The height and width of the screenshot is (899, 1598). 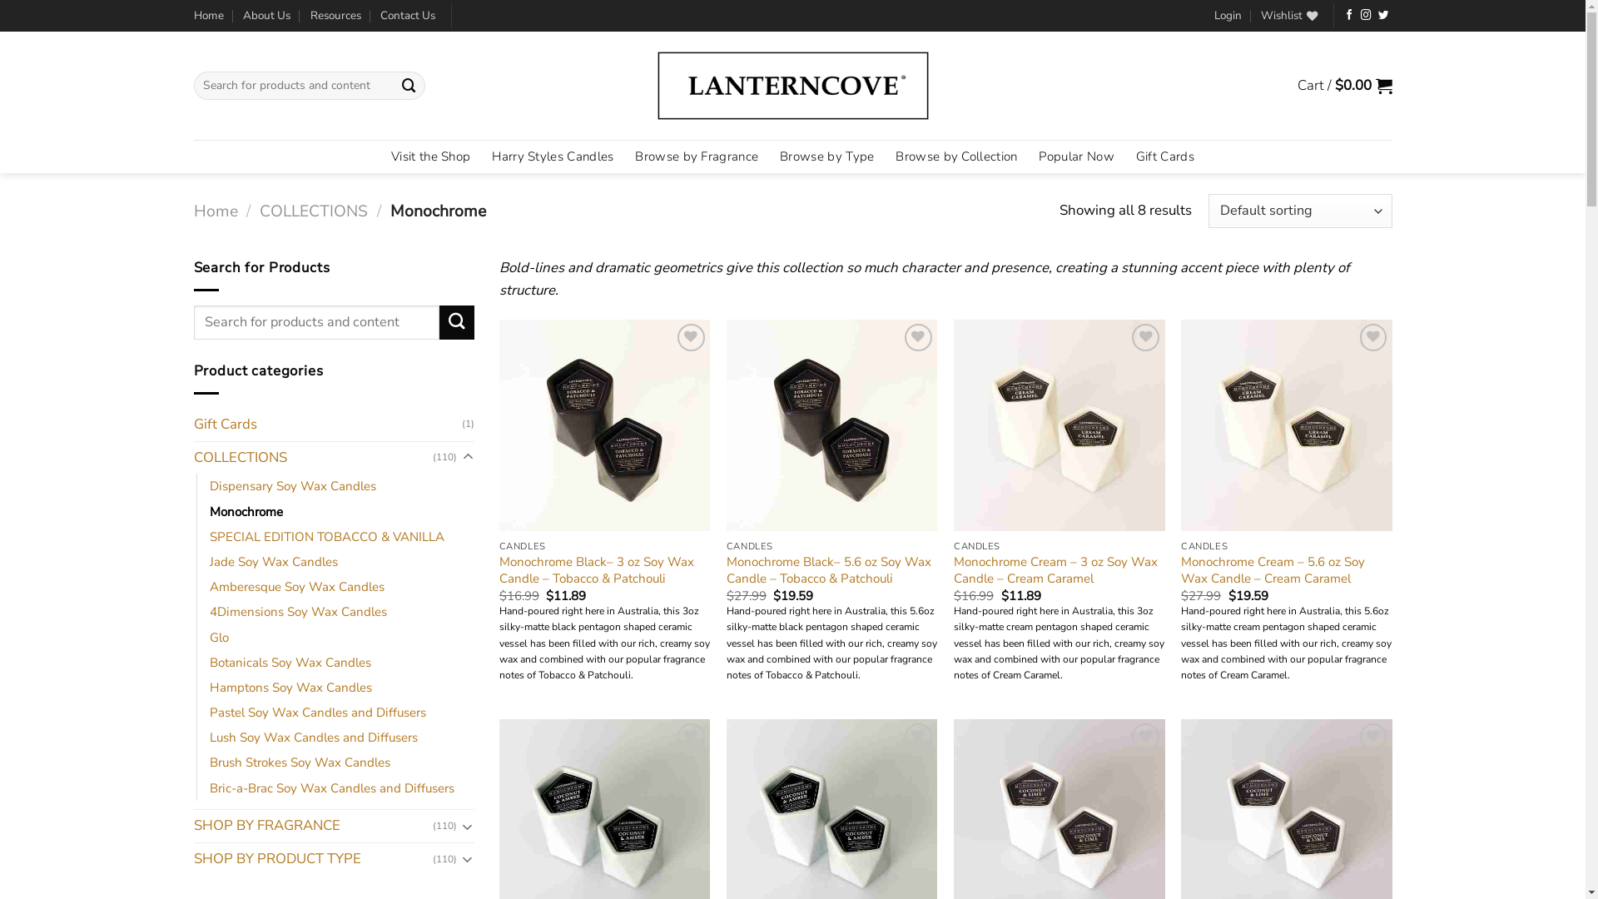 I want to click on Search, so click(x=408, y=85).